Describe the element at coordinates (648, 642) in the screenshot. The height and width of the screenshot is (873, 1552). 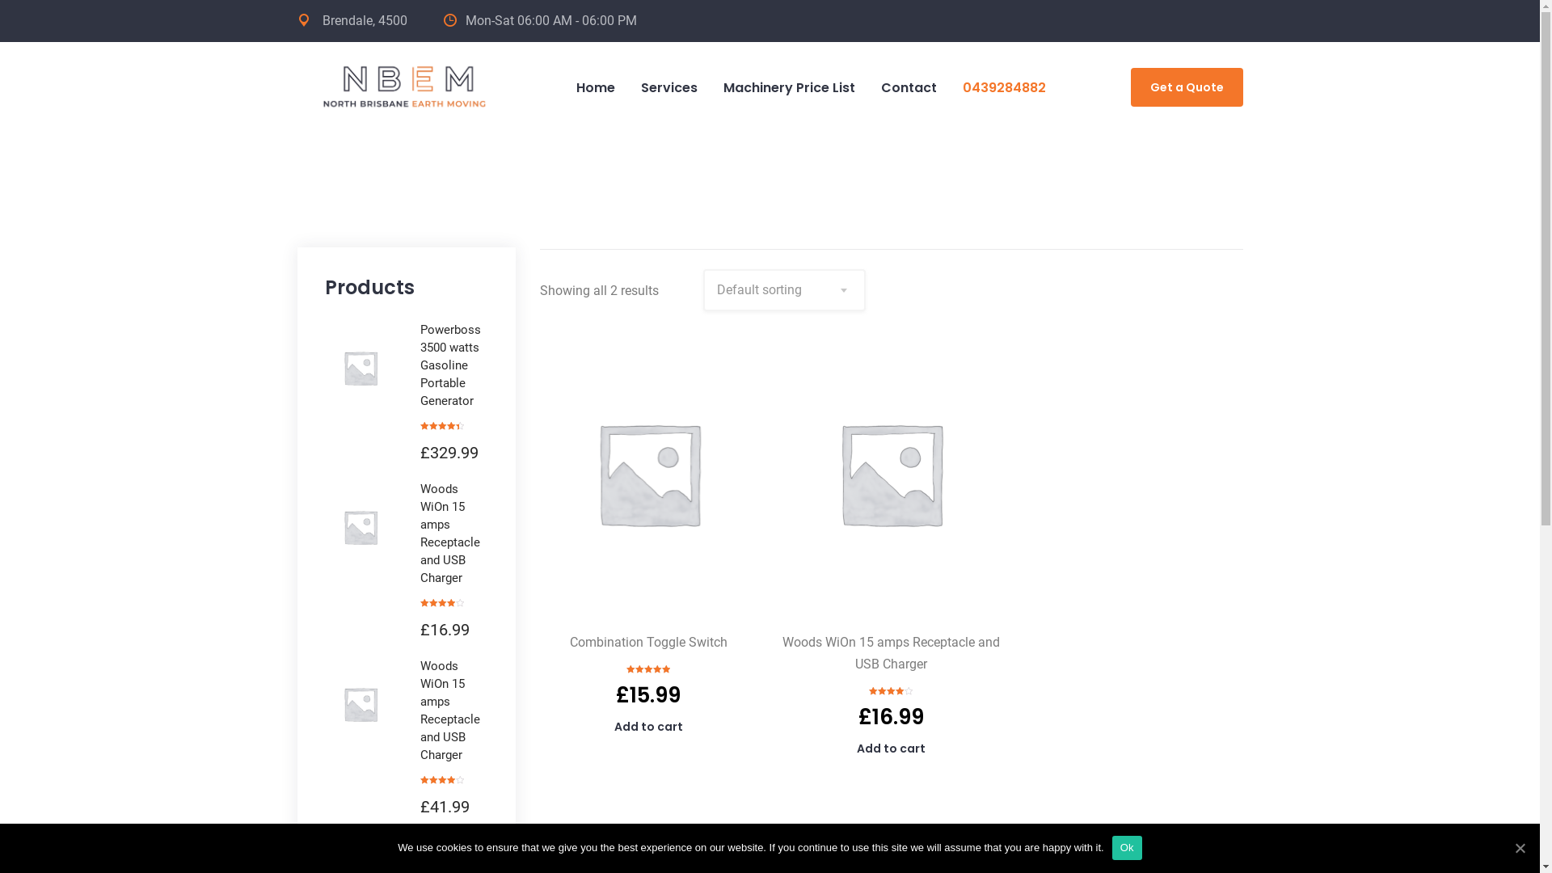
I see `Combination Toggle Switch` at that location.